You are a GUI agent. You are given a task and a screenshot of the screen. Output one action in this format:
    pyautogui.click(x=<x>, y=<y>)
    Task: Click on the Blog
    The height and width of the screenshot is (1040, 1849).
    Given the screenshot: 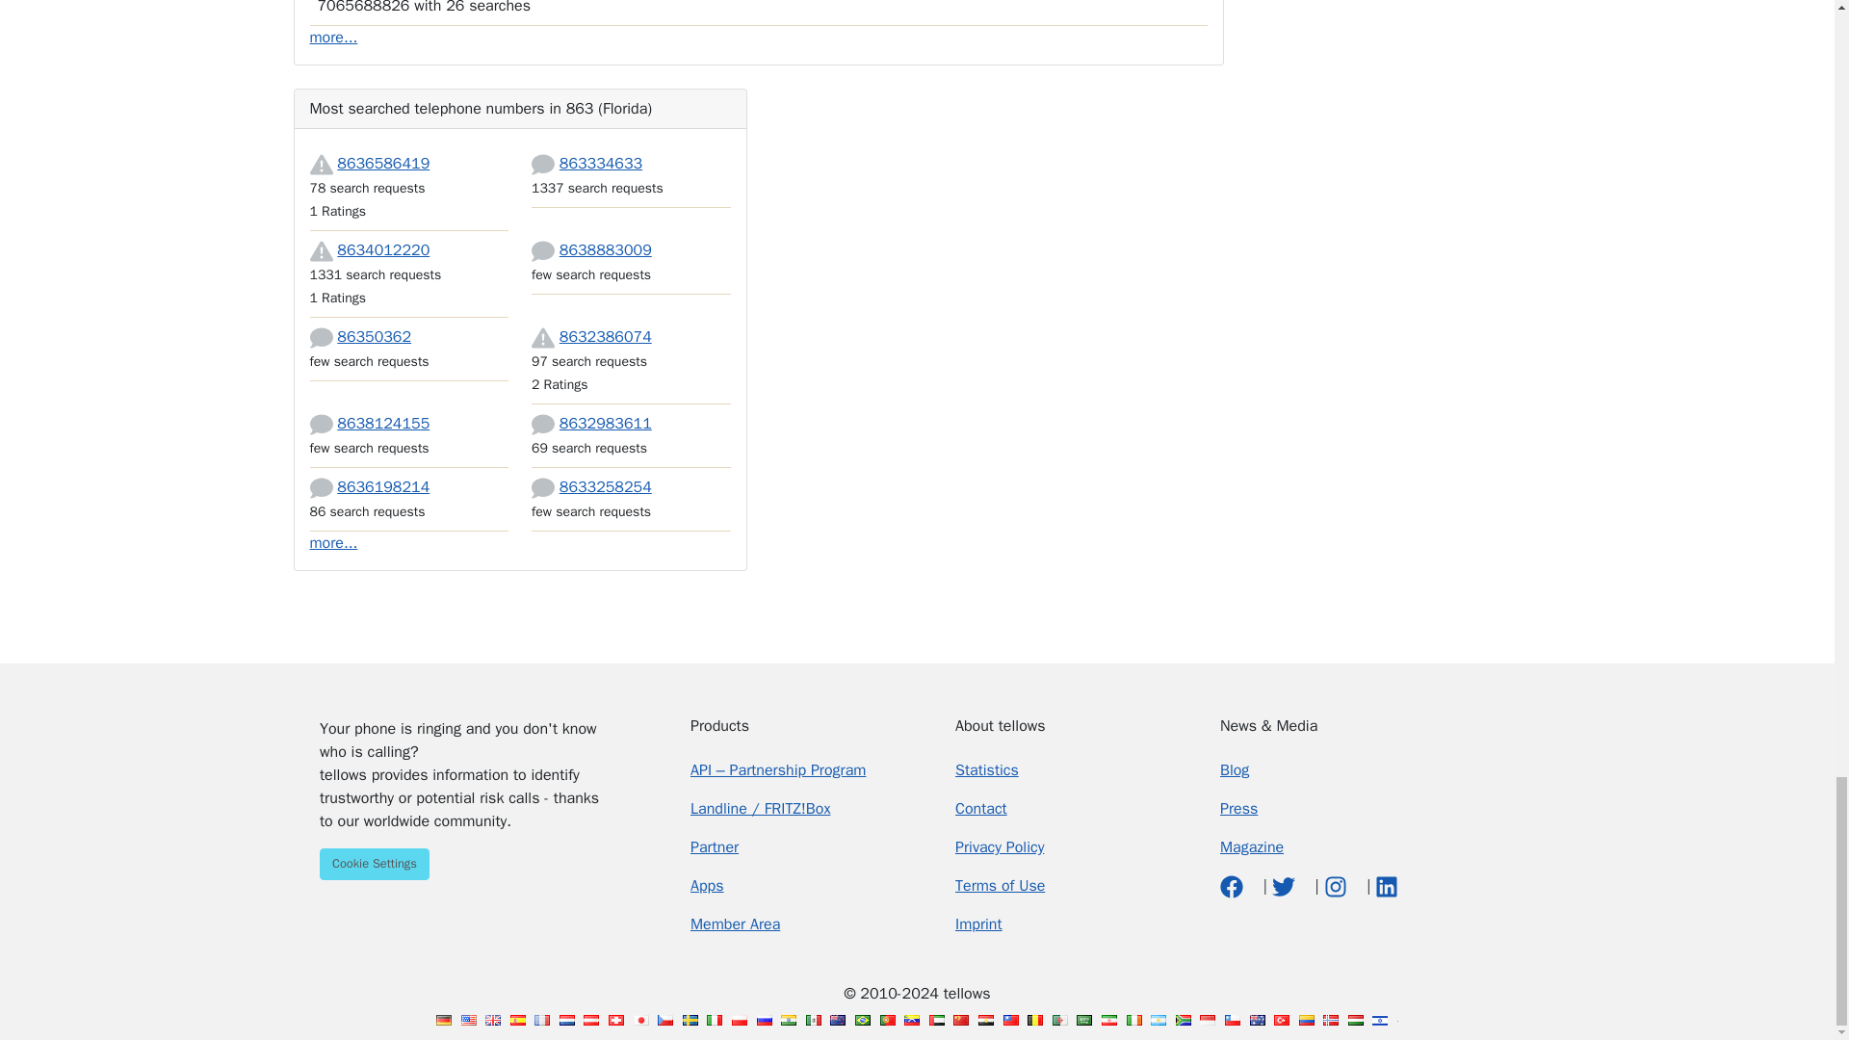 What is the action you would take?
    pyautogui.click(x=1235, y=770)
    